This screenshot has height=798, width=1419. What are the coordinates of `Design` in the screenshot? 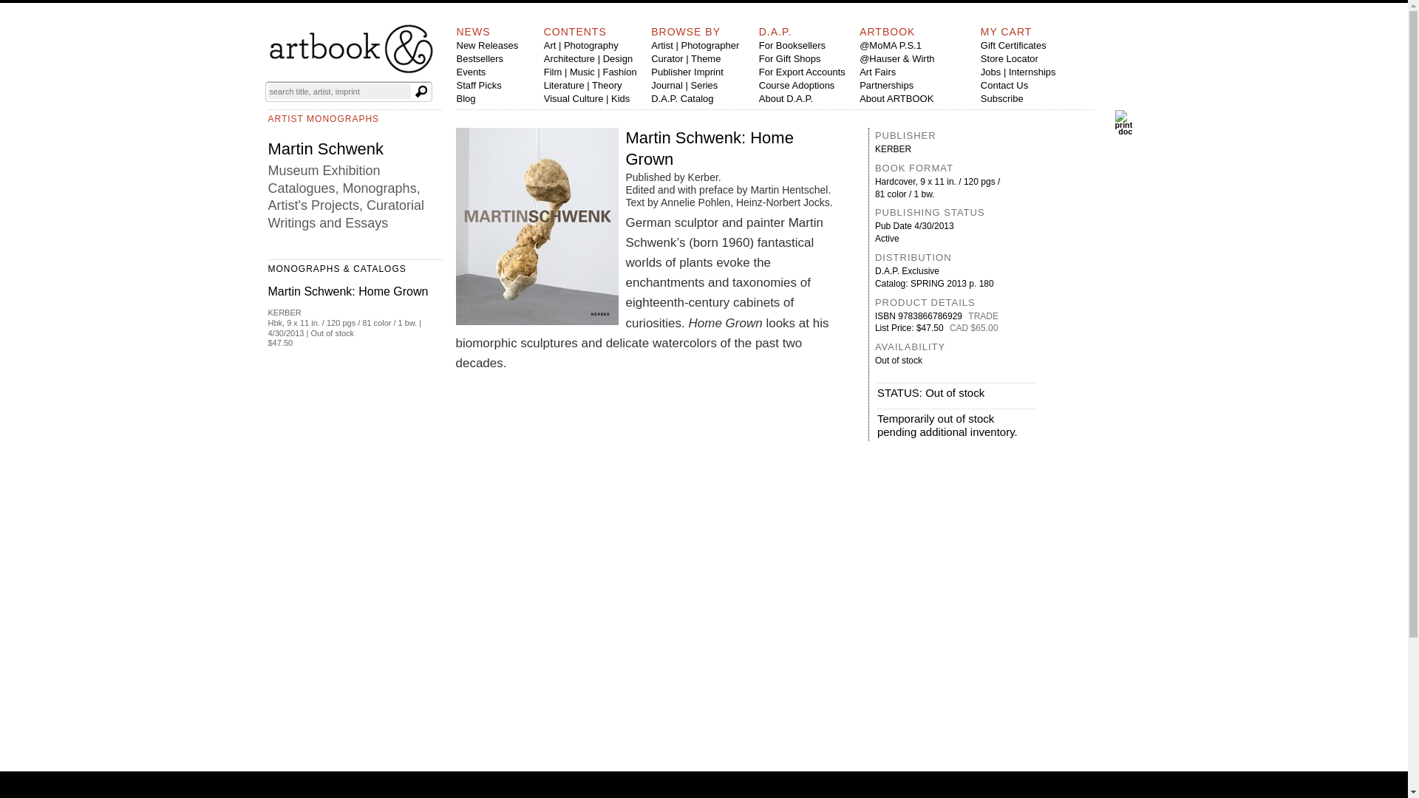 It's located at (618, 59).